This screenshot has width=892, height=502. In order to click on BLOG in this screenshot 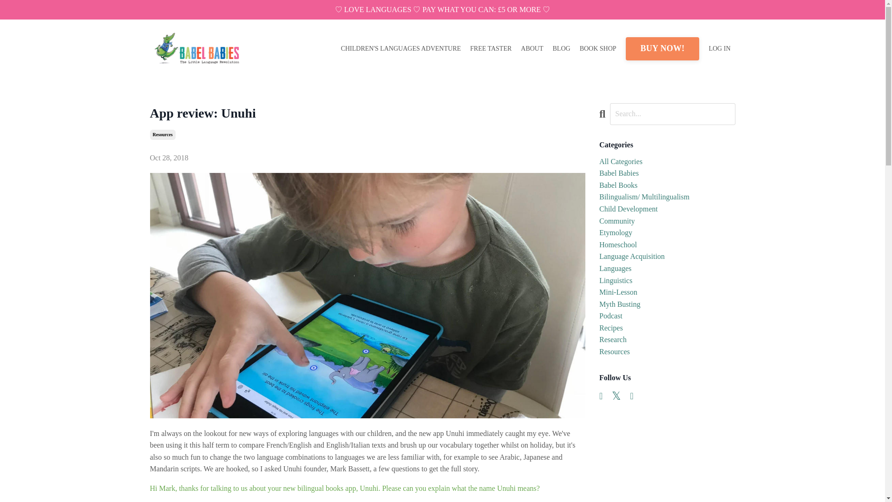, I will do `click(562, 48)`.